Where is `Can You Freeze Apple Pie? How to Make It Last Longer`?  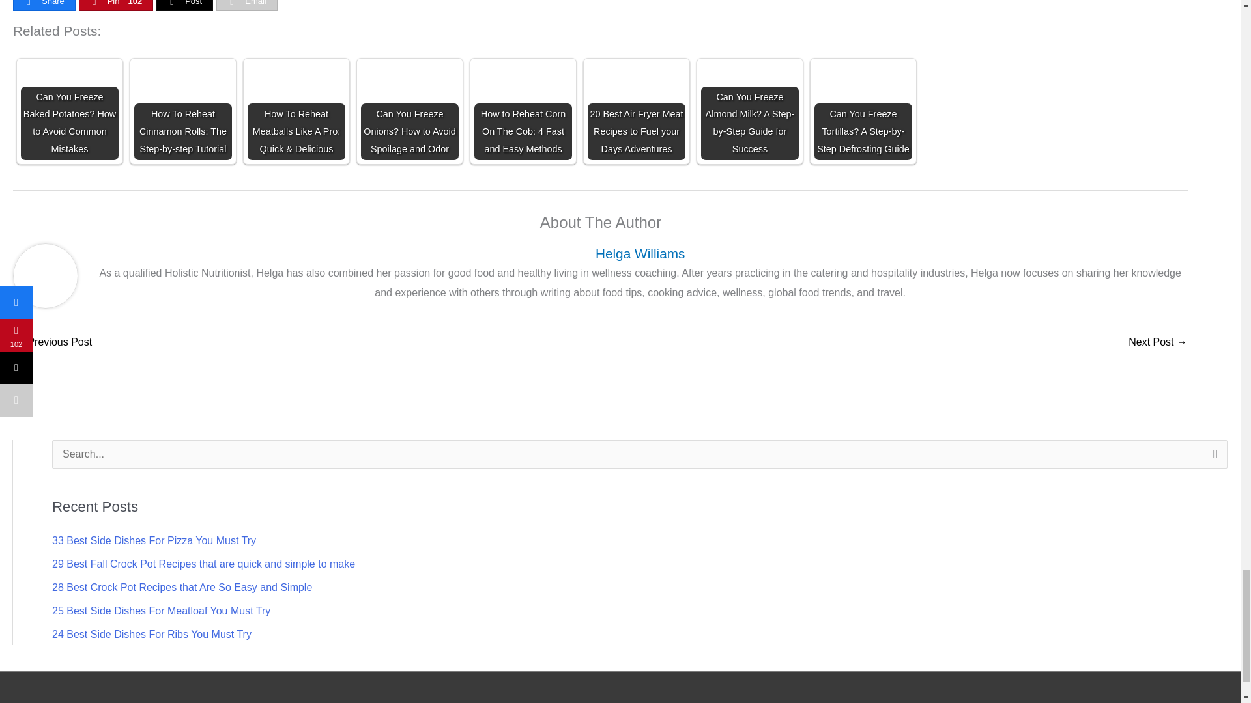
Can You Freeze Apple Pie? How to Make It Last Longer is located at coordinates (52, 343).